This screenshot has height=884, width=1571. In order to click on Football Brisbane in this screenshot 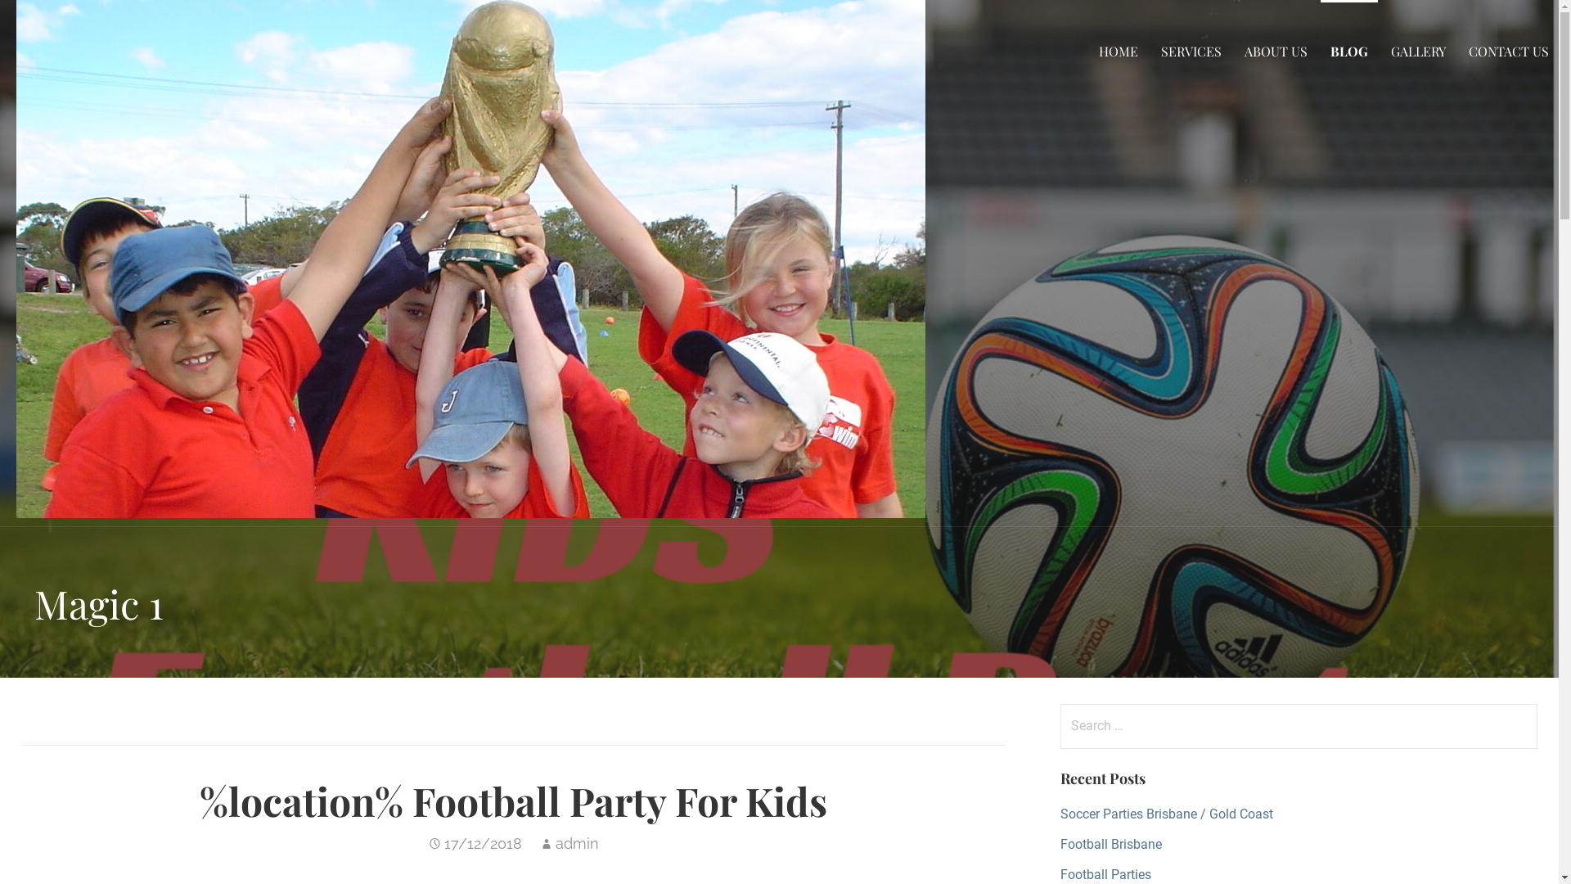, I will do `click(1111, 845)`.